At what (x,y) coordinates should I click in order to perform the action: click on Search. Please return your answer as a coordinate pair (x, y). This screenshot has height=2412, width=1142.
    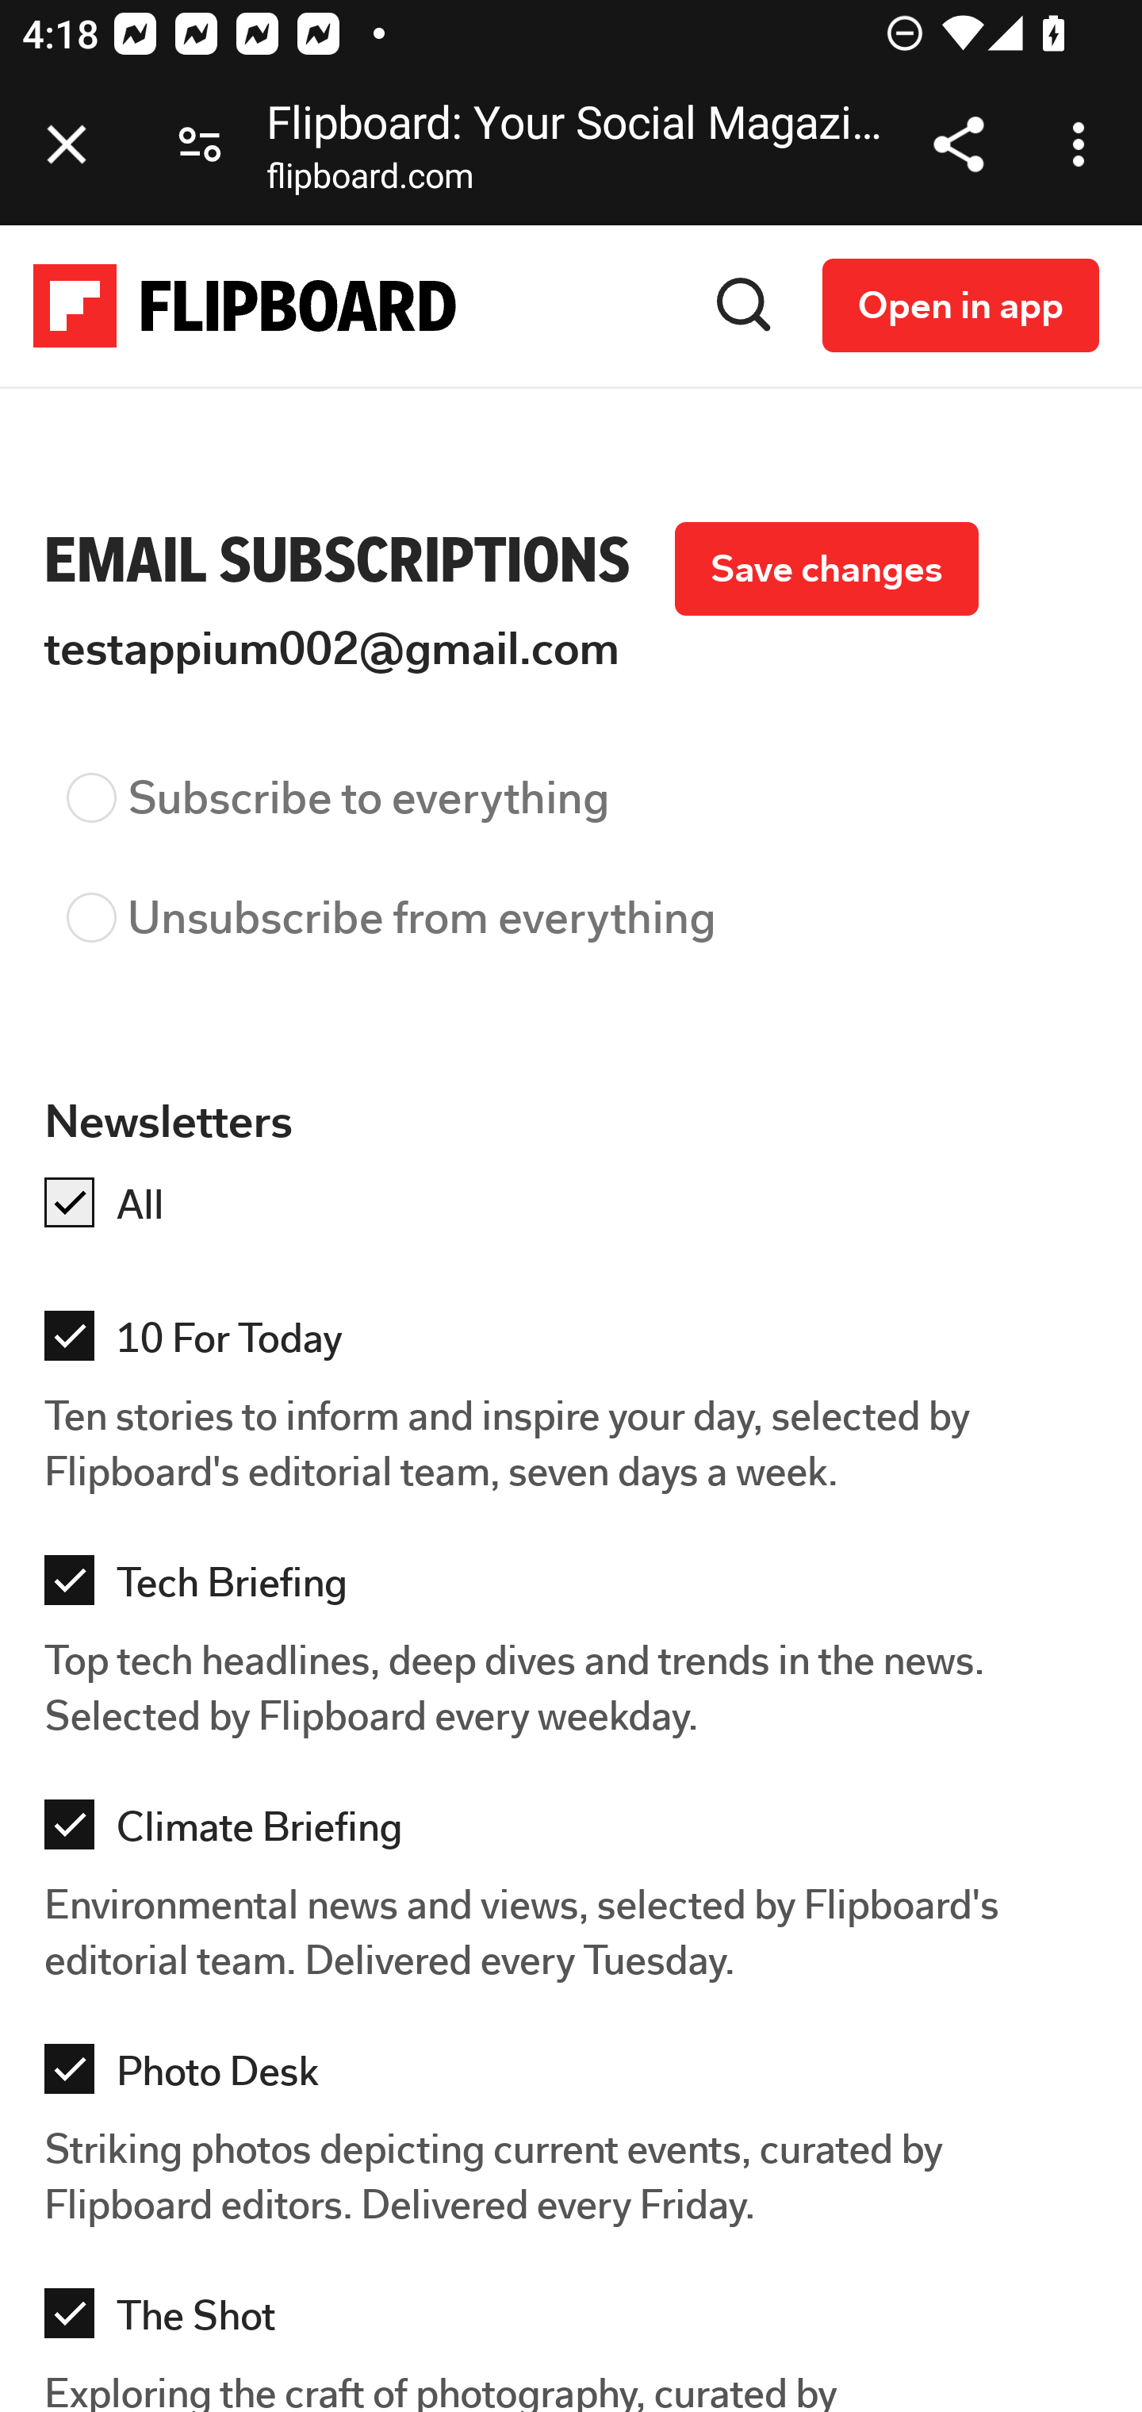
    Looking at the image, I should click on (745, 305).